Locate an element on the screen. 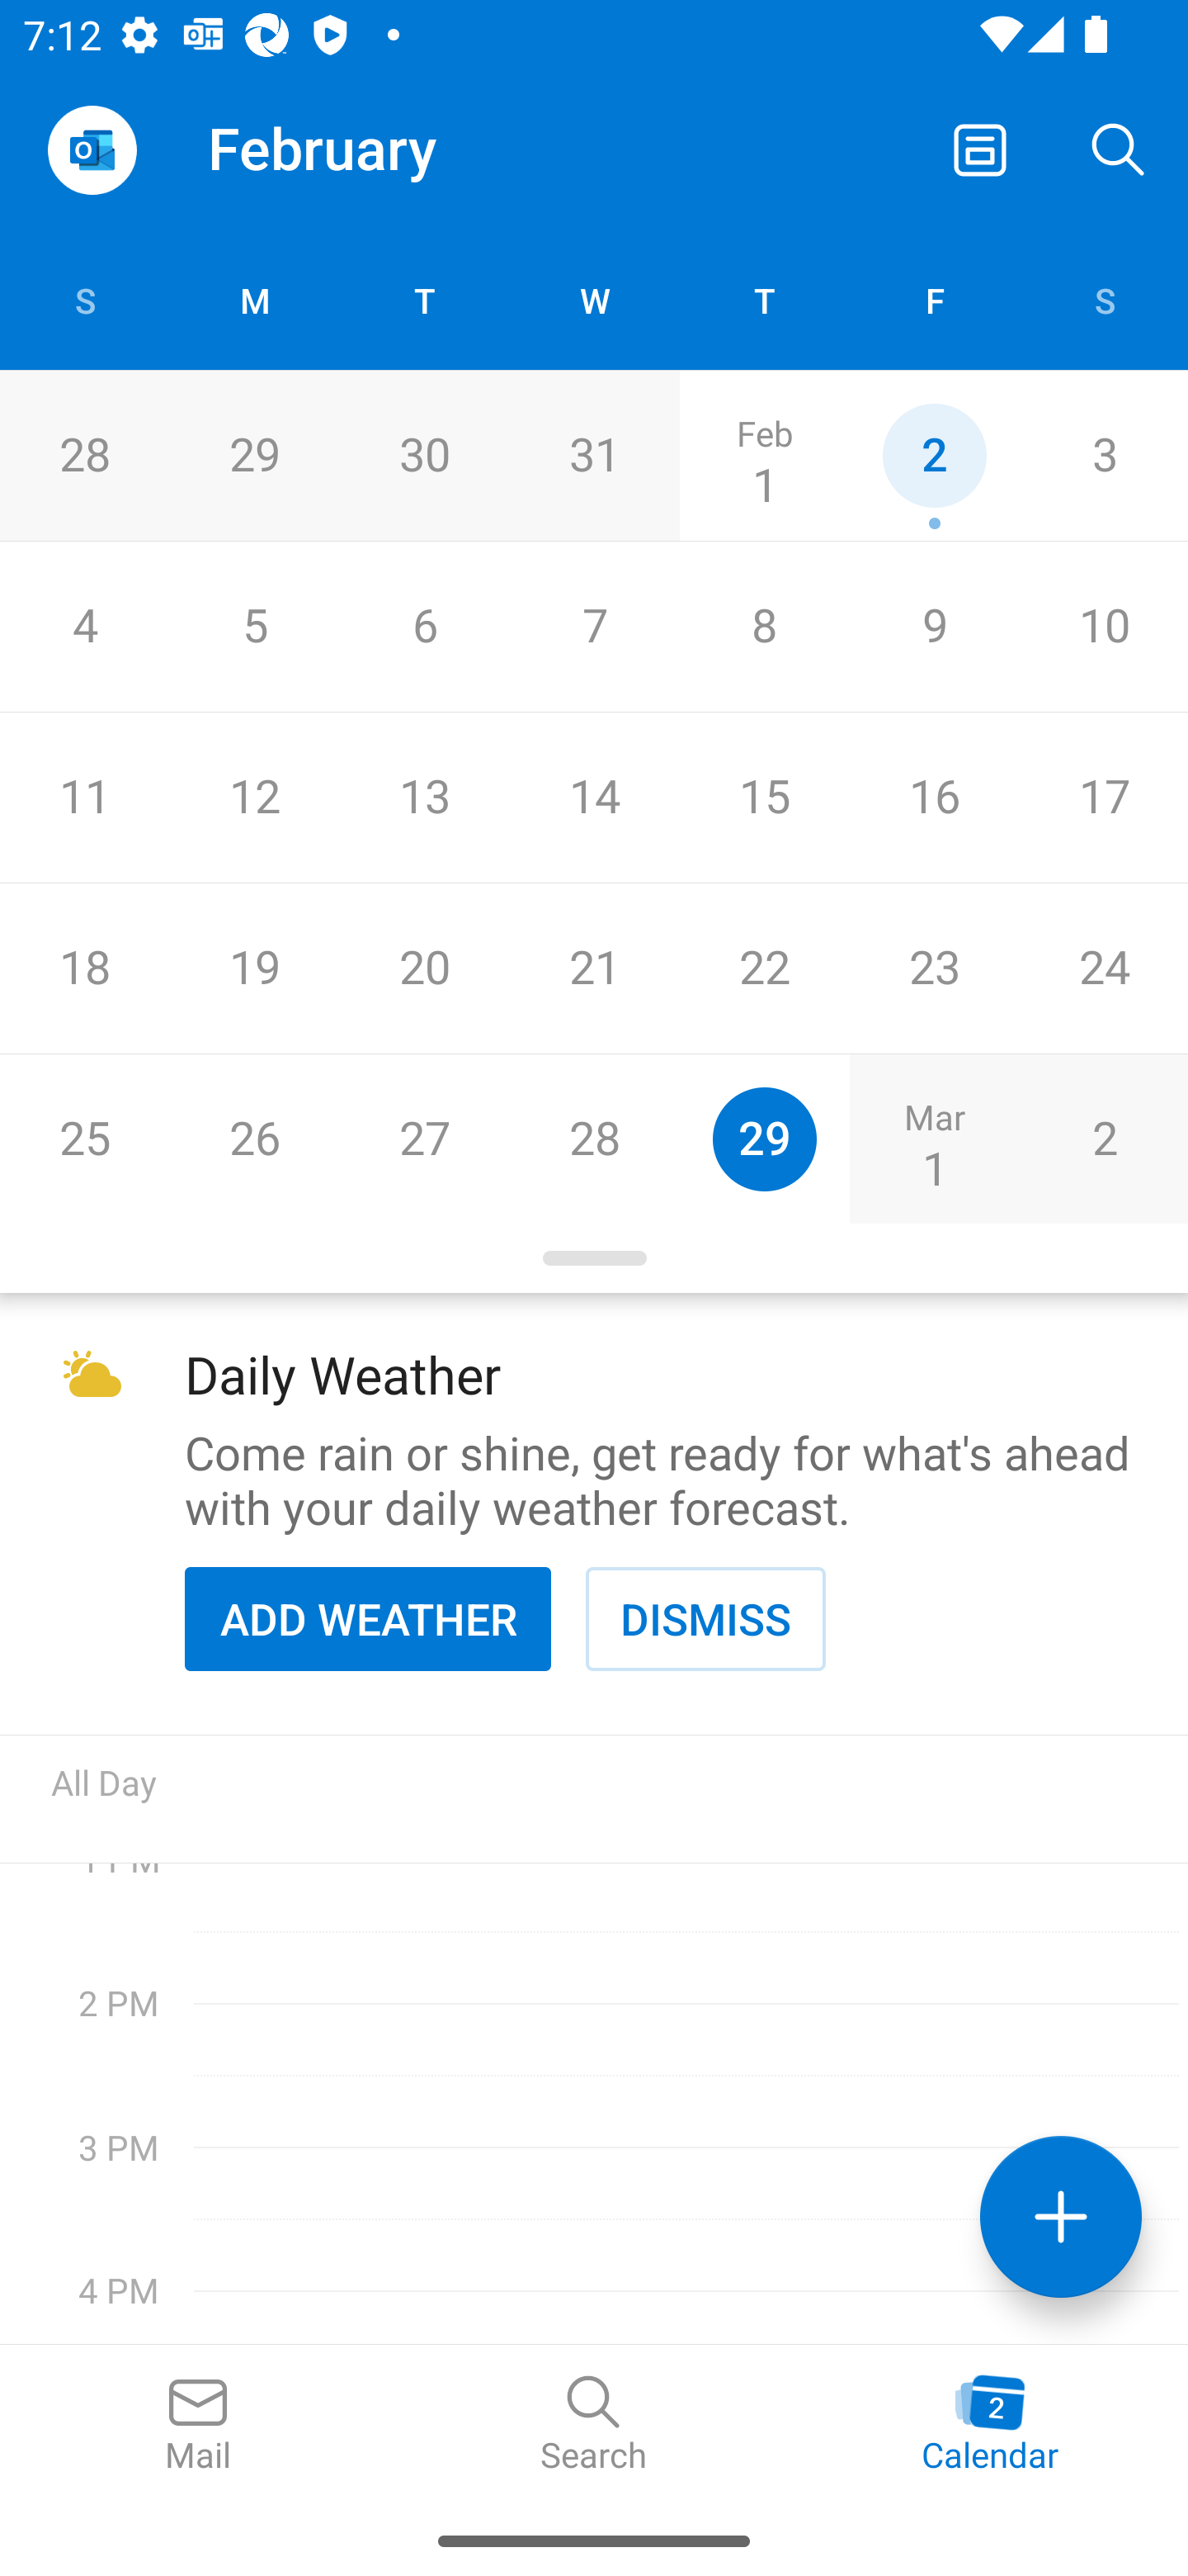 The height and width of the screenshot is (2576, 1188). Switch away from Day view is located at coordinates (980, 149).